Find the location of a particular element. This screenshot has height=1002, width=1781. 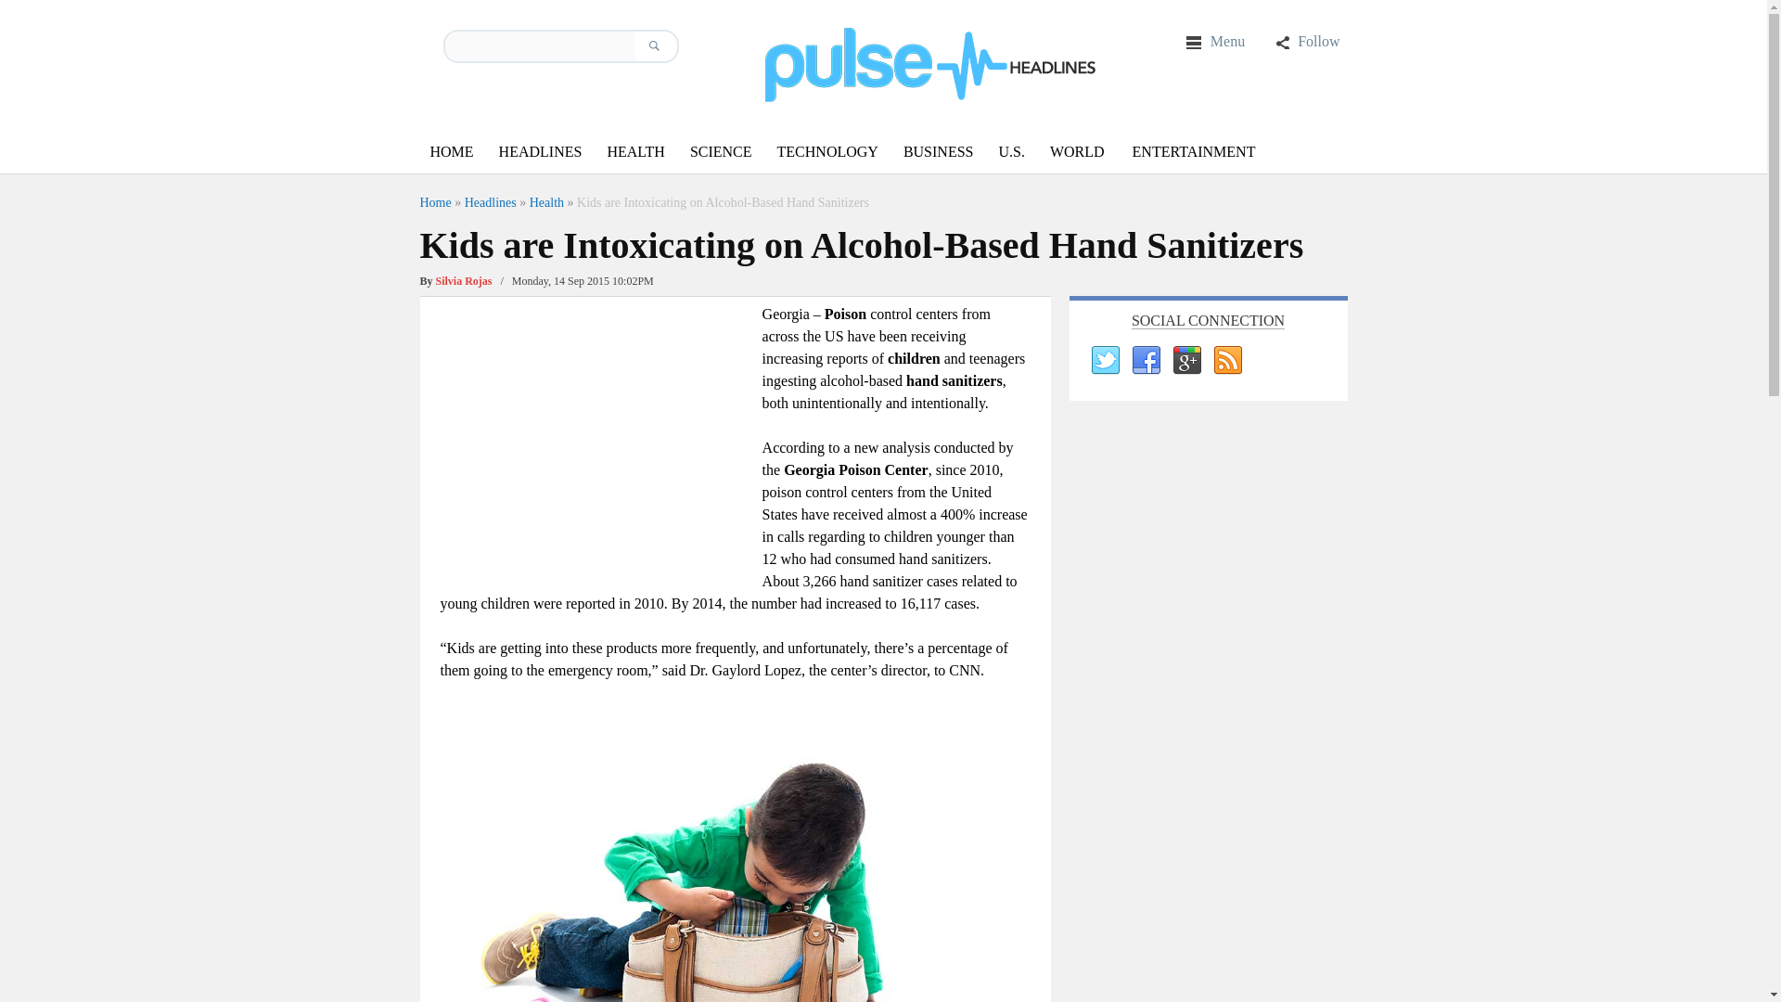

Menu is located at coordinates (1215, 41).